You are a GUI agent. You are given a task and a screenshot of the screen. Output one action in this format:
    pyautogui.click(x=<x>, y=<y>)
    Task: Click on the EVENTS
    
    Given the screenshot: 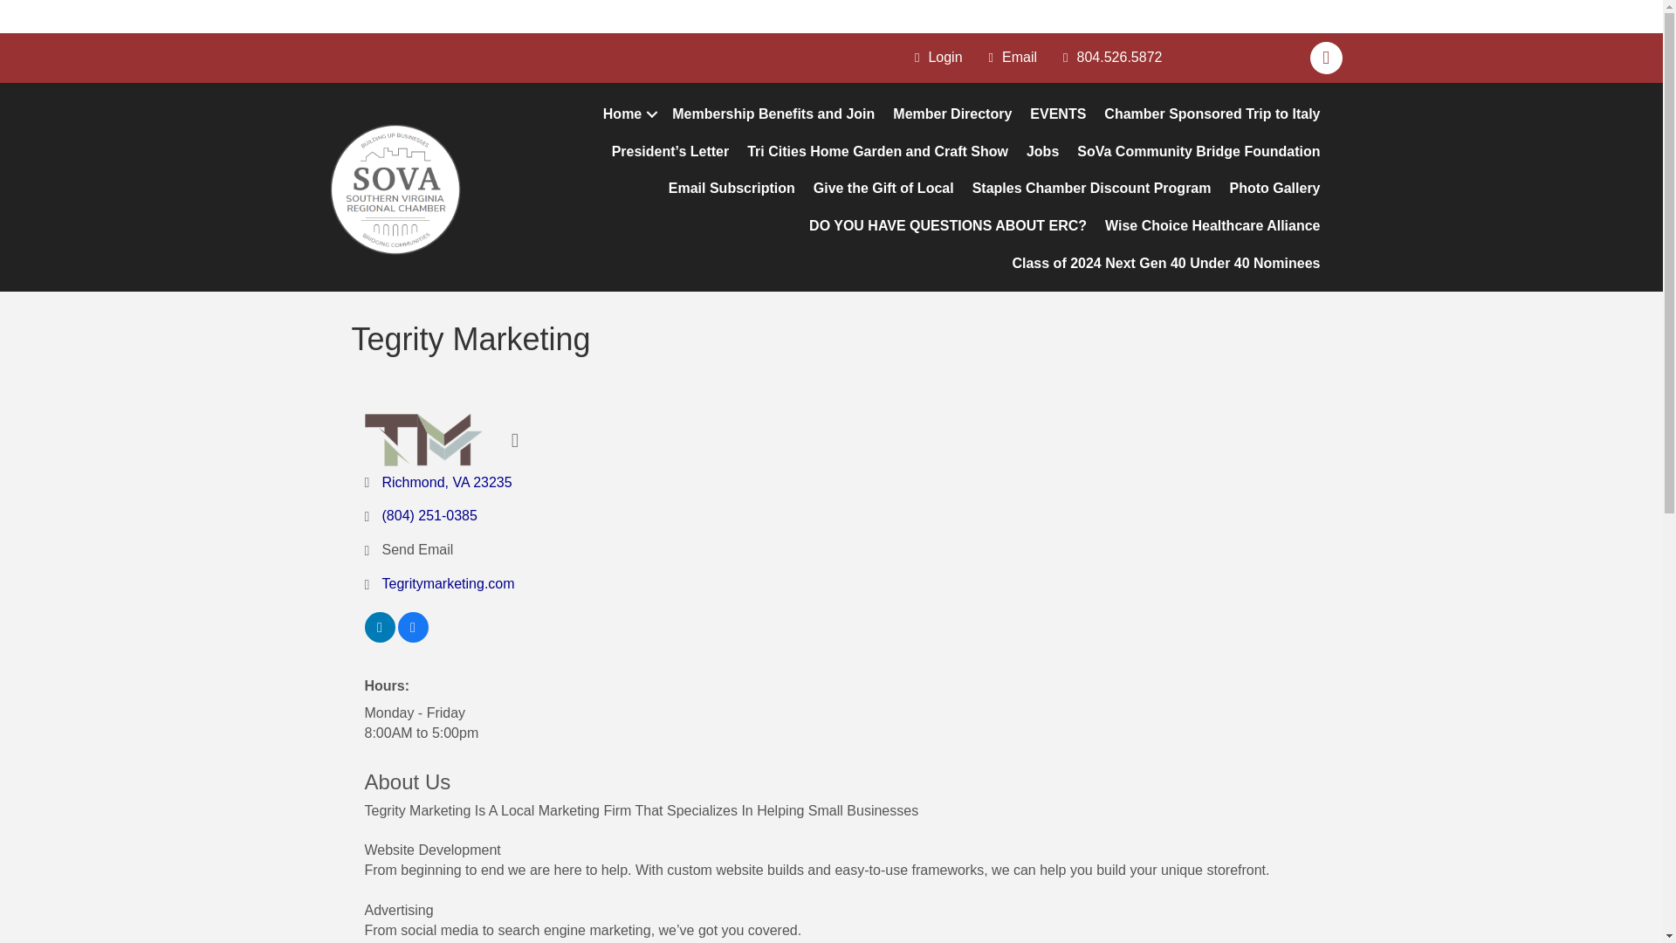 What is the action you would take?
    pyautogui.click(x=1057, y=115)
    